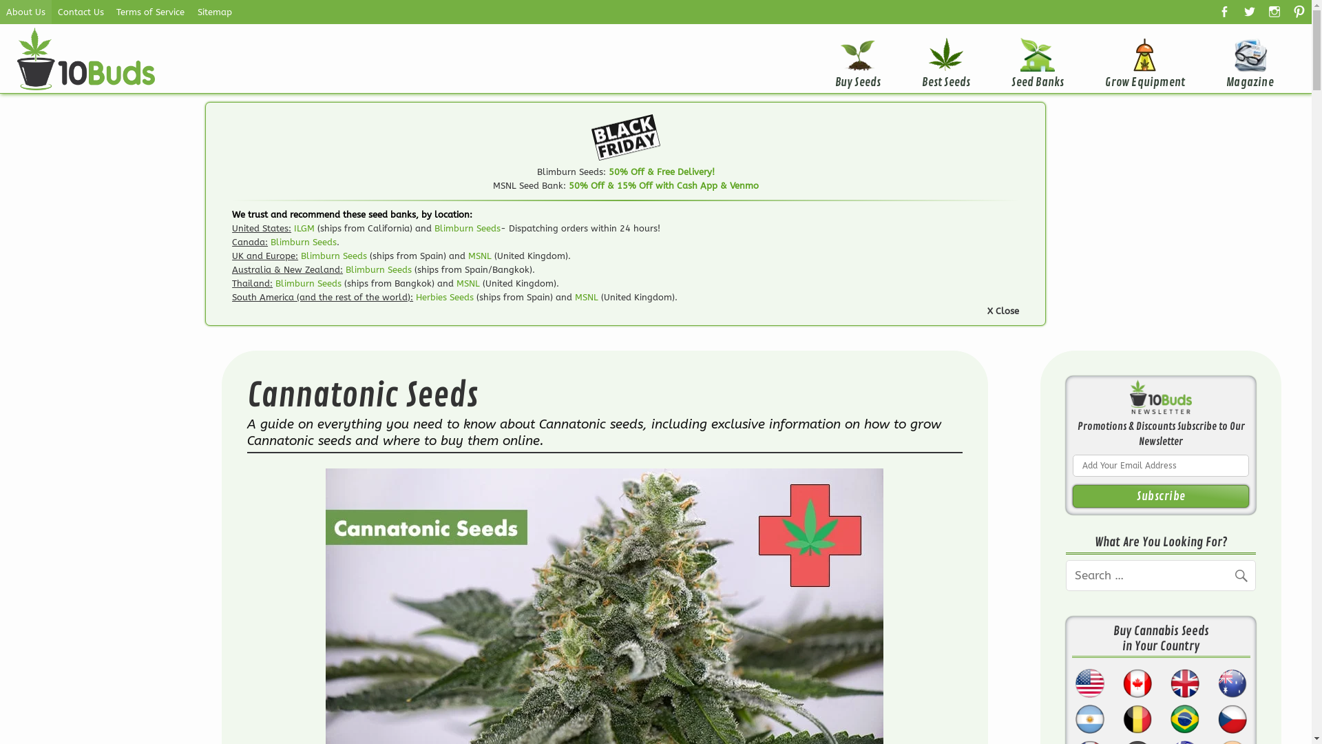 This screenshot has width=1322, height=744. What do you see at coordinates (304, 229) in the screenshot?
I see `ILGM` at bounding box center [304, 229].